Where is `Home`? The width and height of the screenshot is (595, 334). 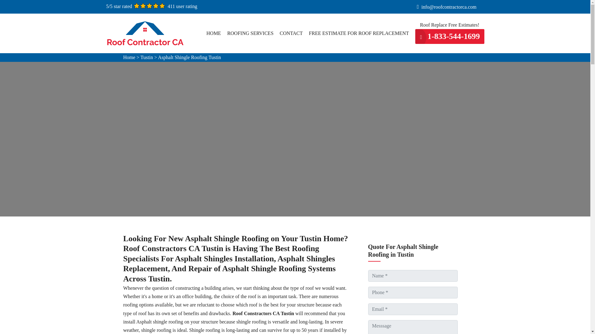 Home is located at coordinates (129, 58).